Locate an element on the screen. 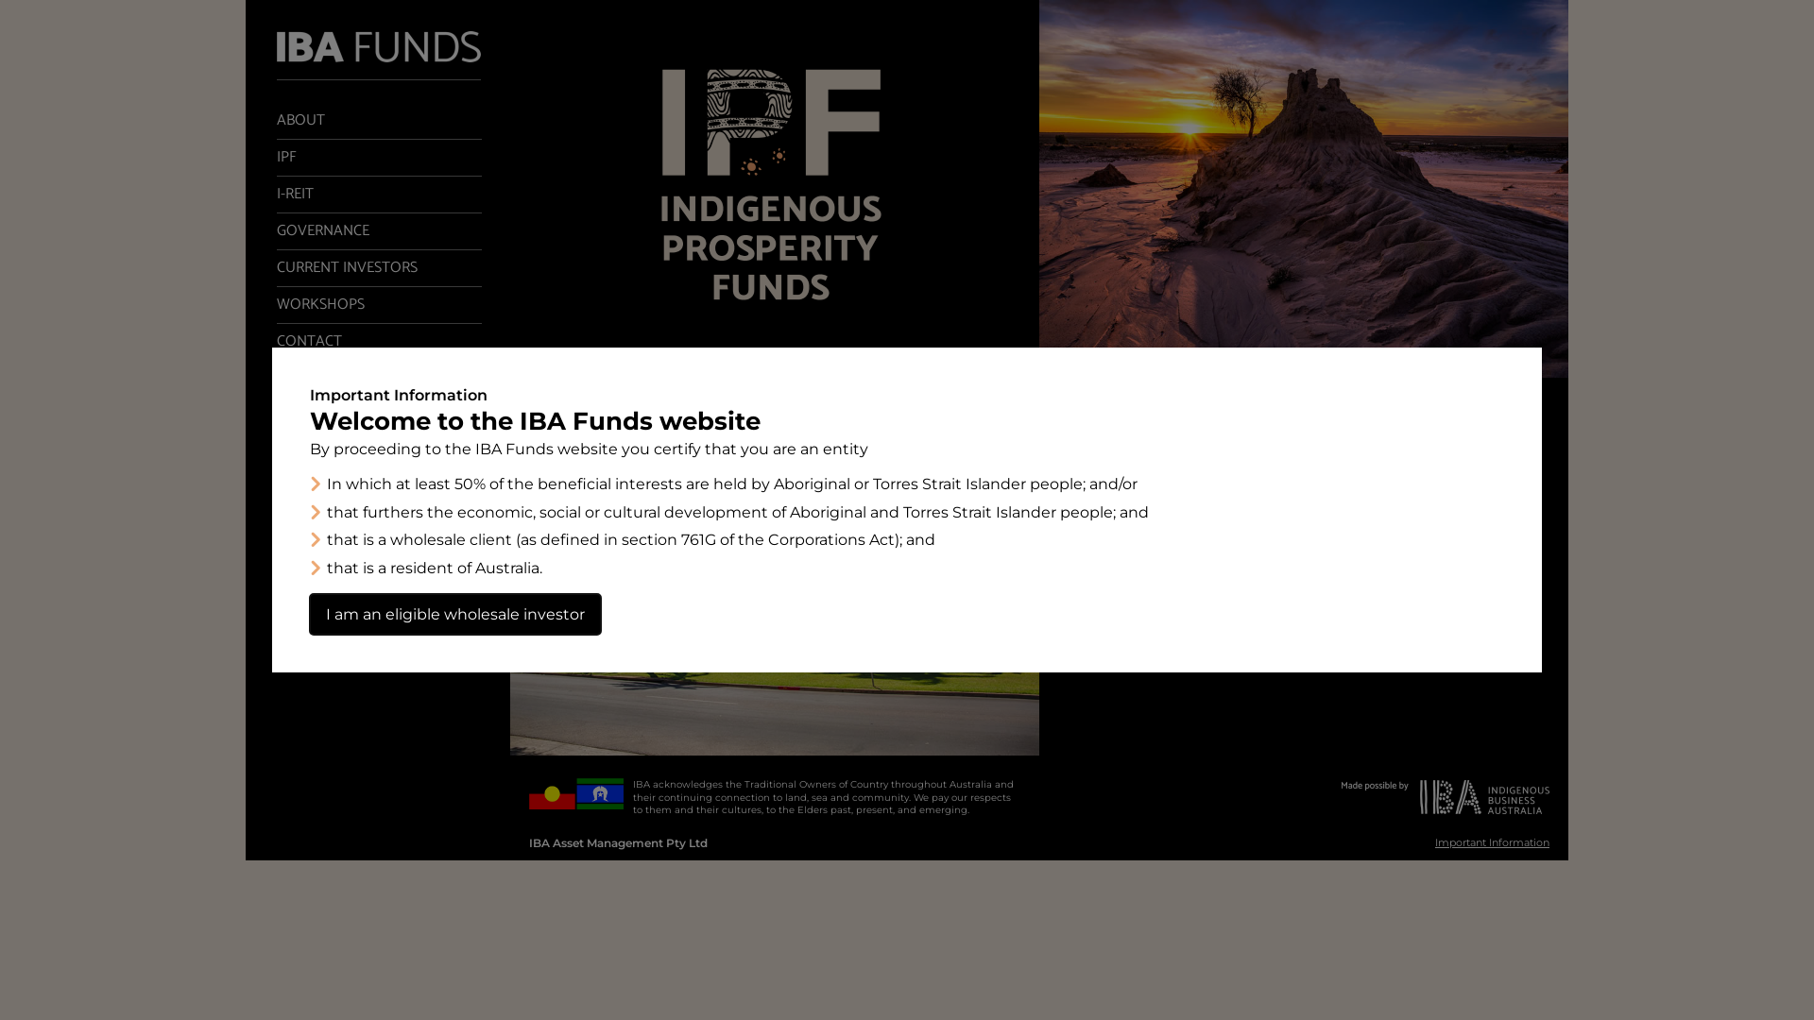 The image size is (1814, 1020). INDIGENOUS
REAL ESTATE
INVESTMENT TRUST is located at coordinates (1039, 567).